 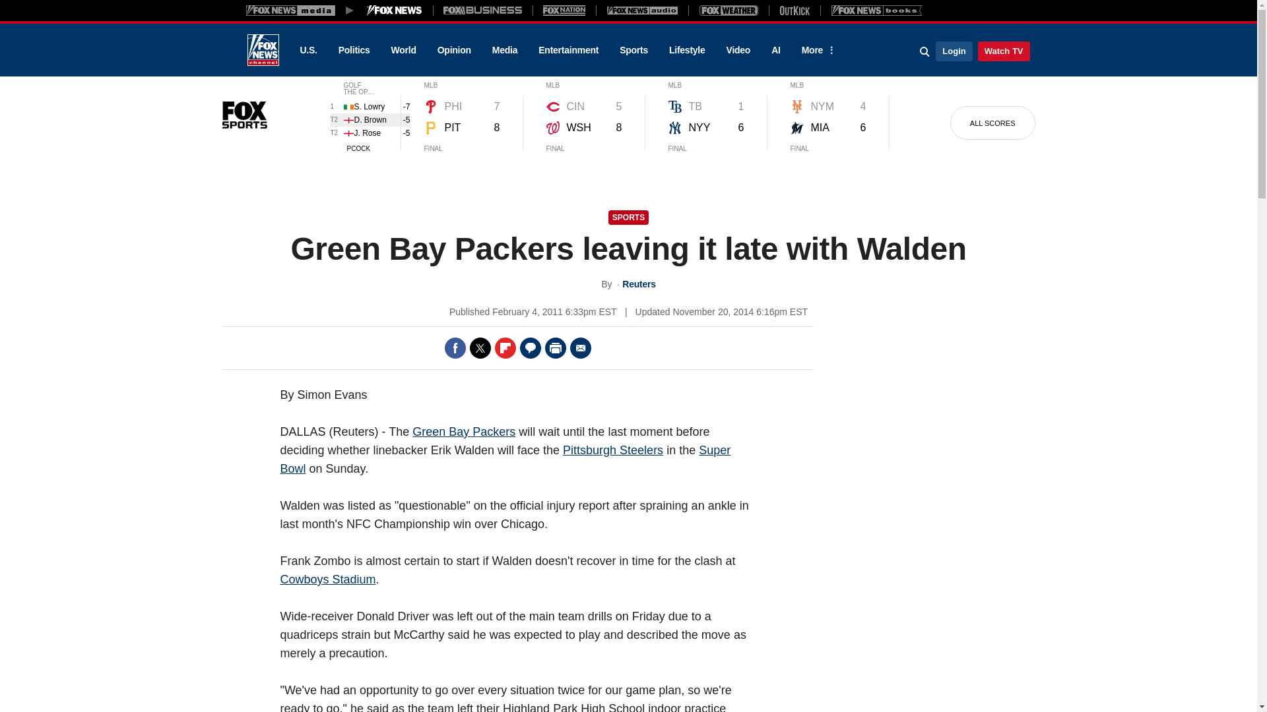 I want to click on Outkick, so click(x=794, y=10).